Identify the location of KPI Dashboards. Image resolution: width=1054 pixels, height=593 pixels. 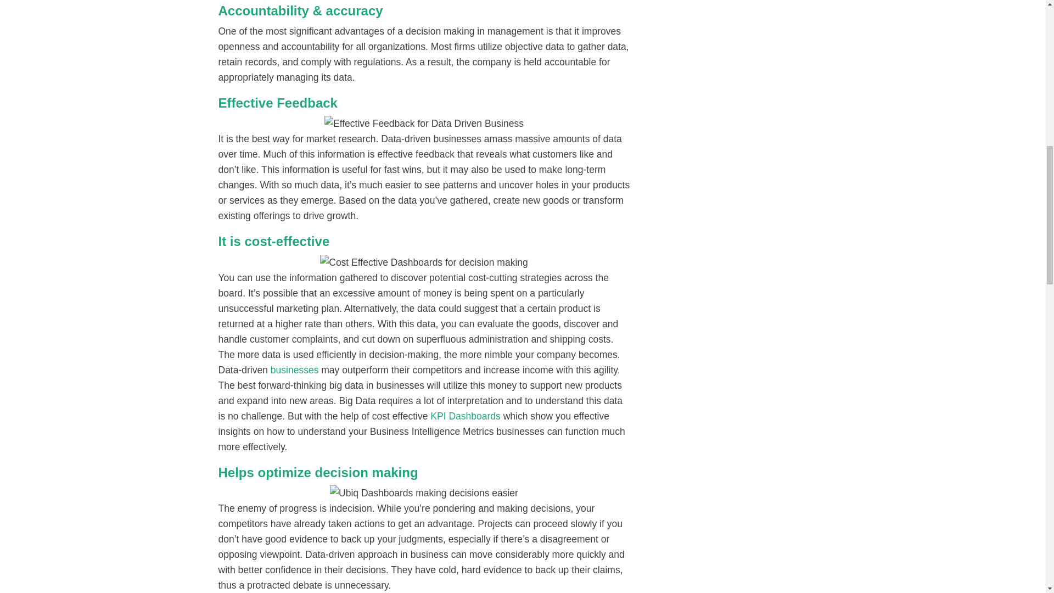
(464, 416).